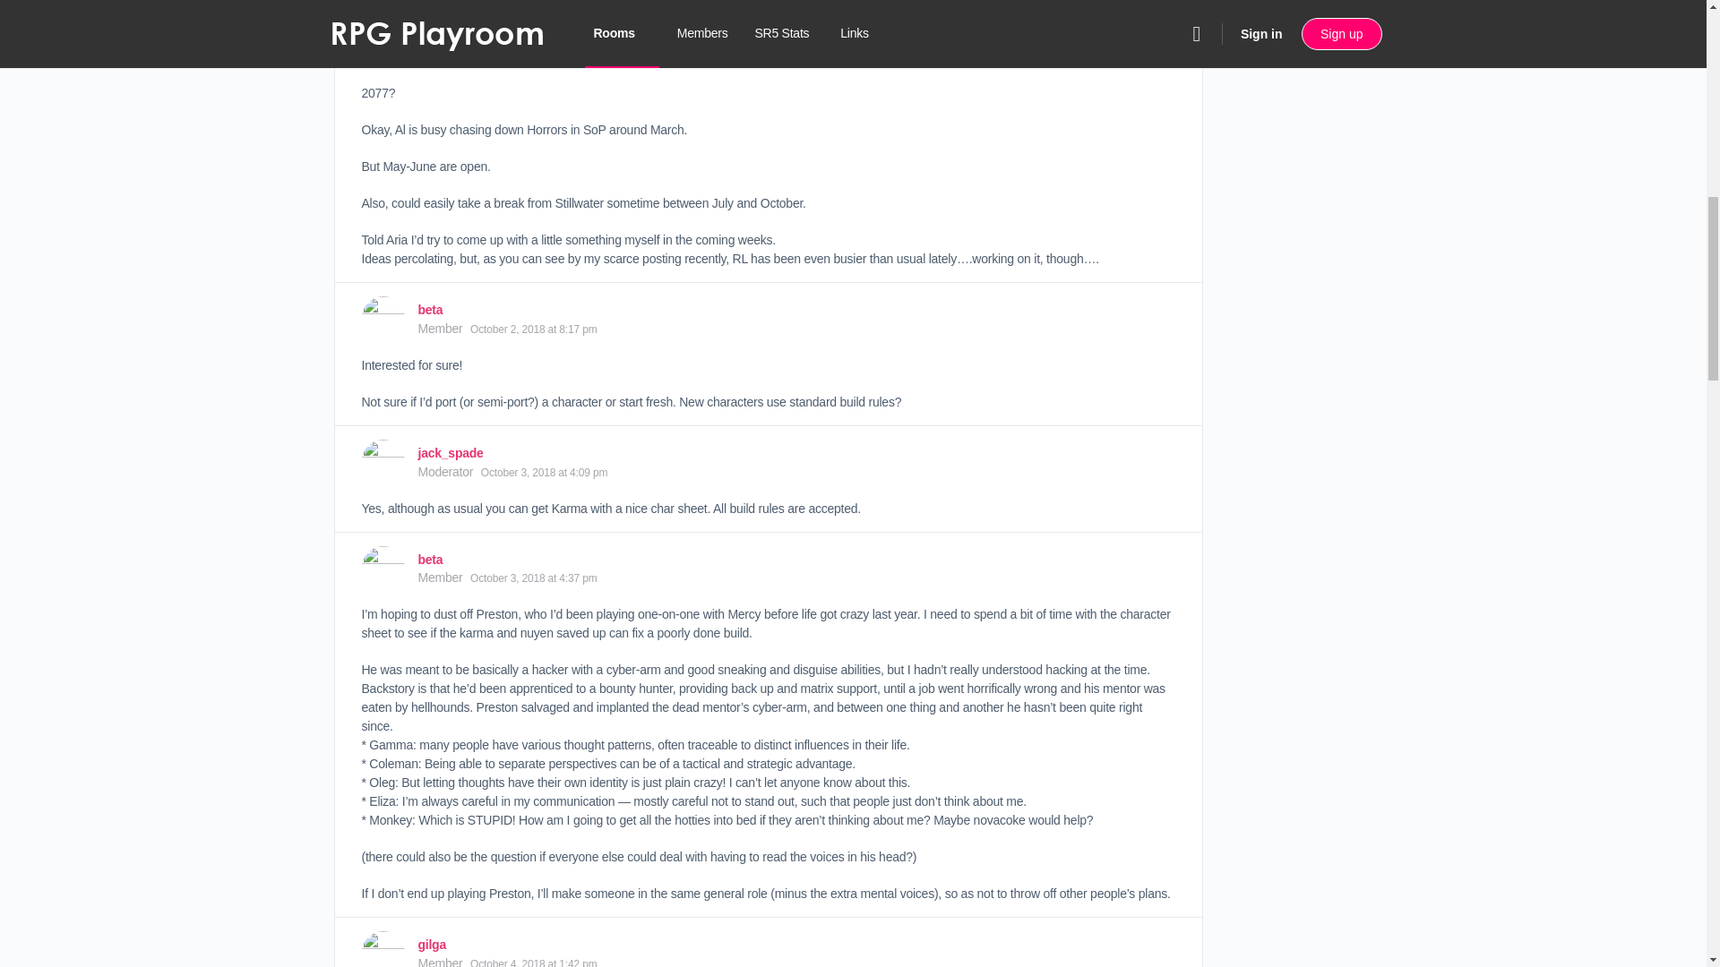  I want to click on View gilga's profile, so click(383, 949).